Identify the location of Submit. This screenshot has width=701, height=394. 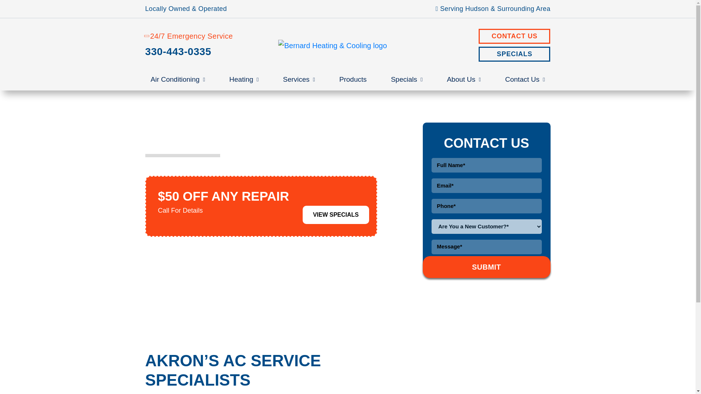
(486, 267).